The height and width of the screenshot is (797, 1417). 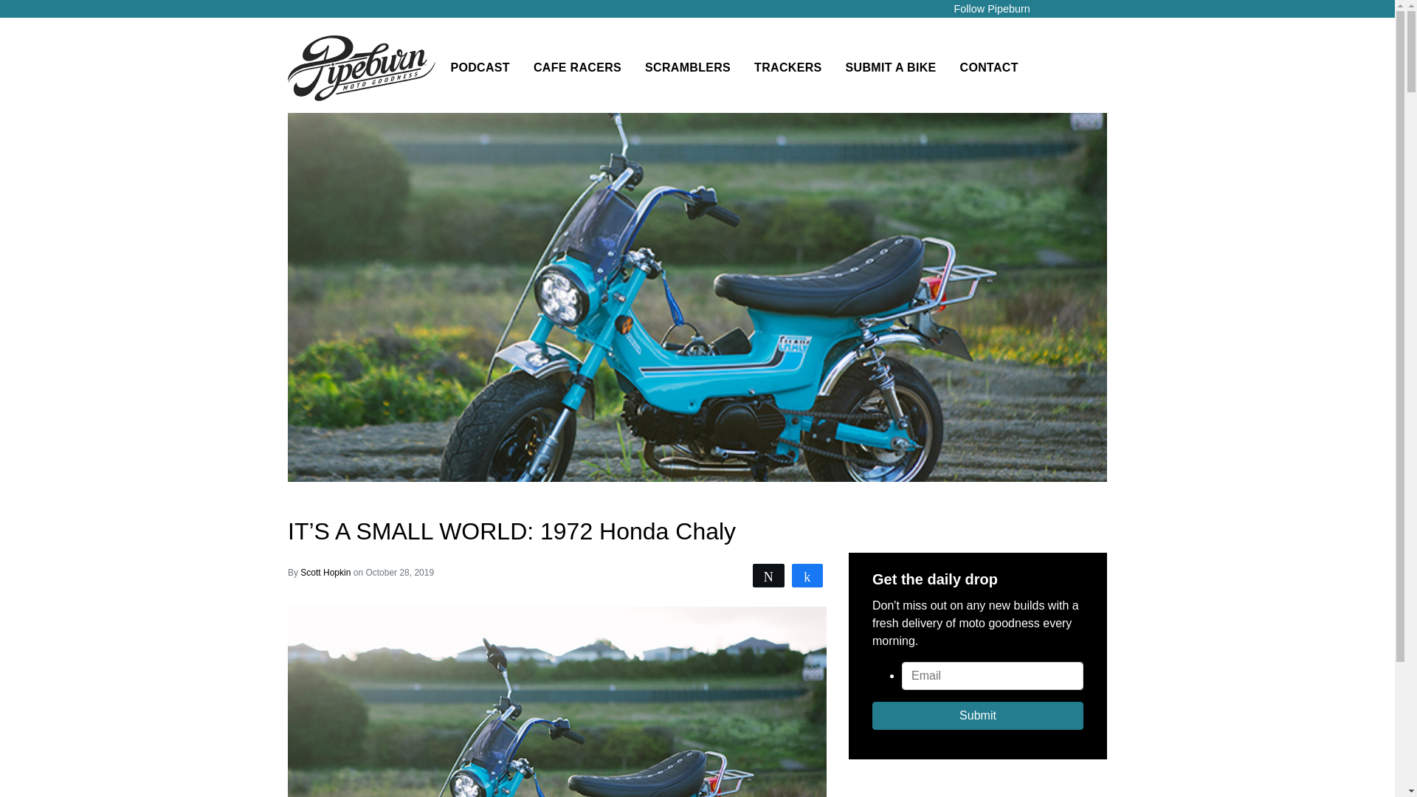 What do you see at coordinates (891, 68) in the screenshot?
I see `SUBMIT A BIKE` at bounding box center [891, 68].